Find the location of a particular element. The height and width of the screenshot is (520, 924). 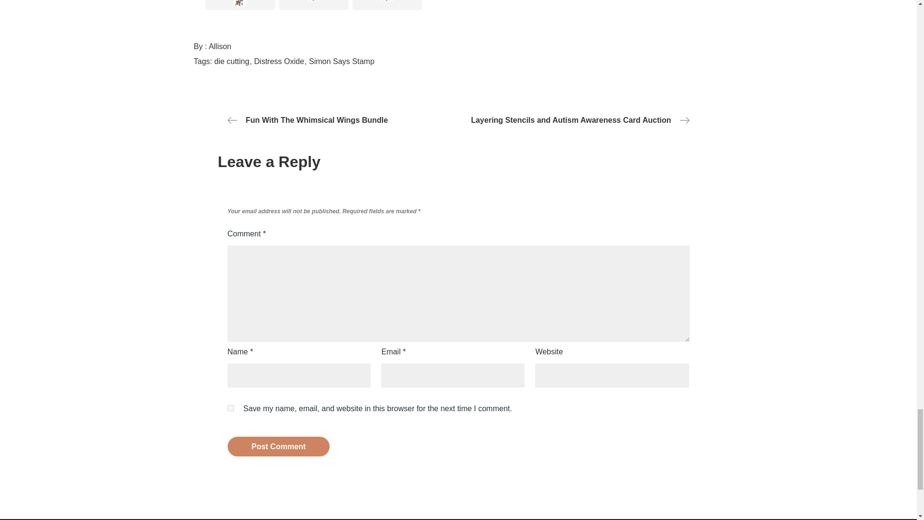

Distress Oxide is located at coordinates (280, 61).